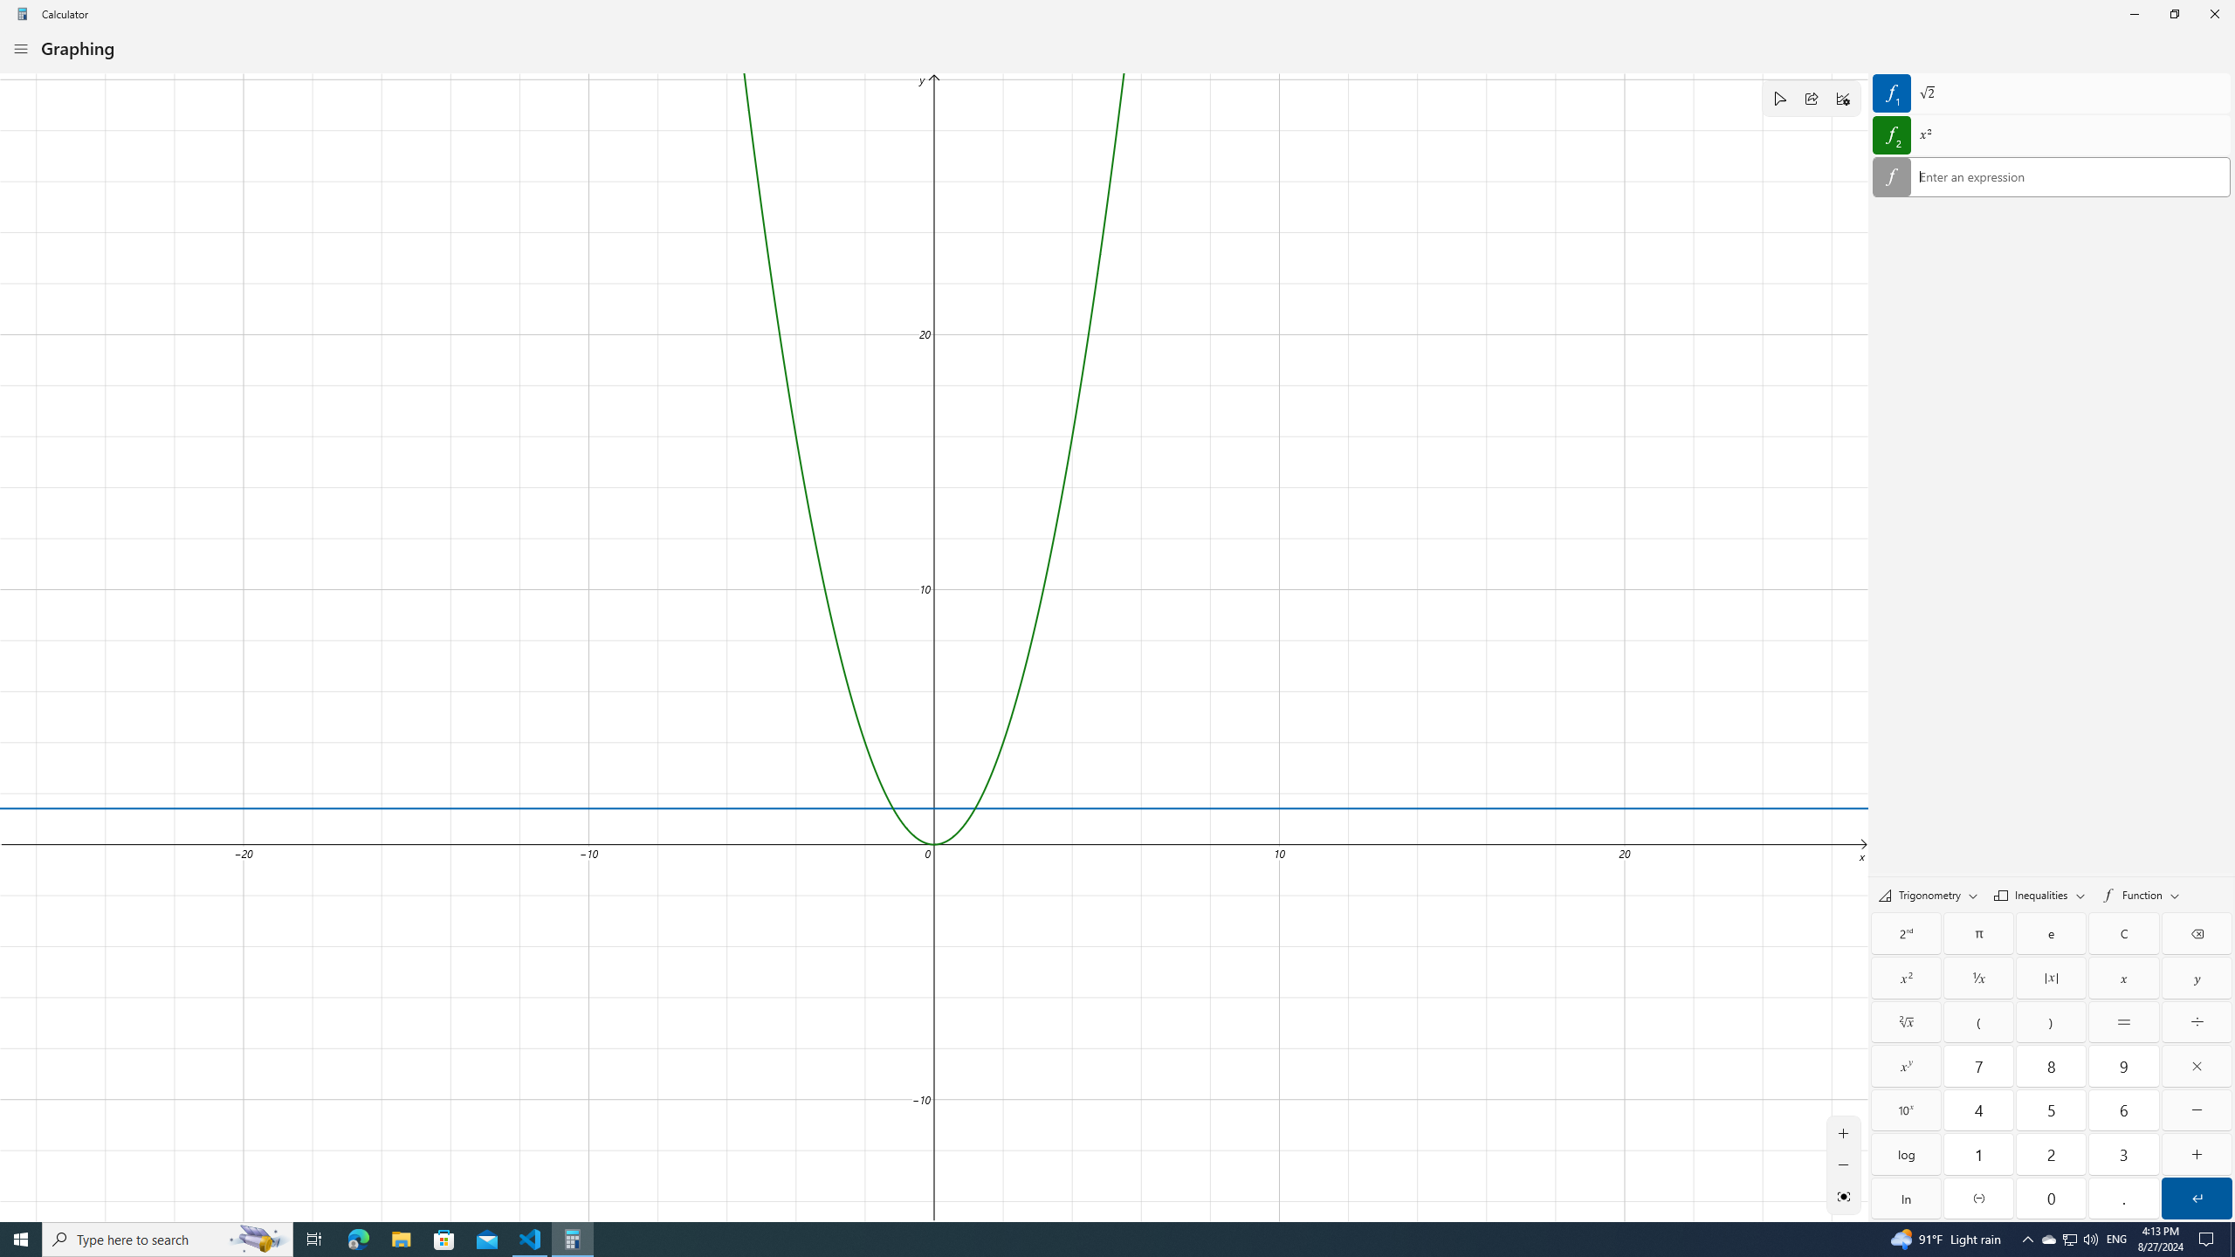 The width and height of the screenshot is (2235, 1257). I want to click on Hide equation 3, so click(1891, 176).